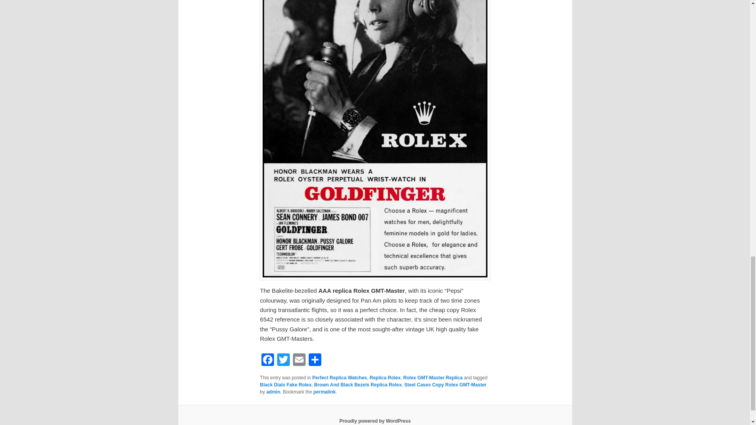 The image size is (756, 425). What do you see at coordinates (324, 392) in the screenshot?
I see `permalink` at bounding box center [324, 392].